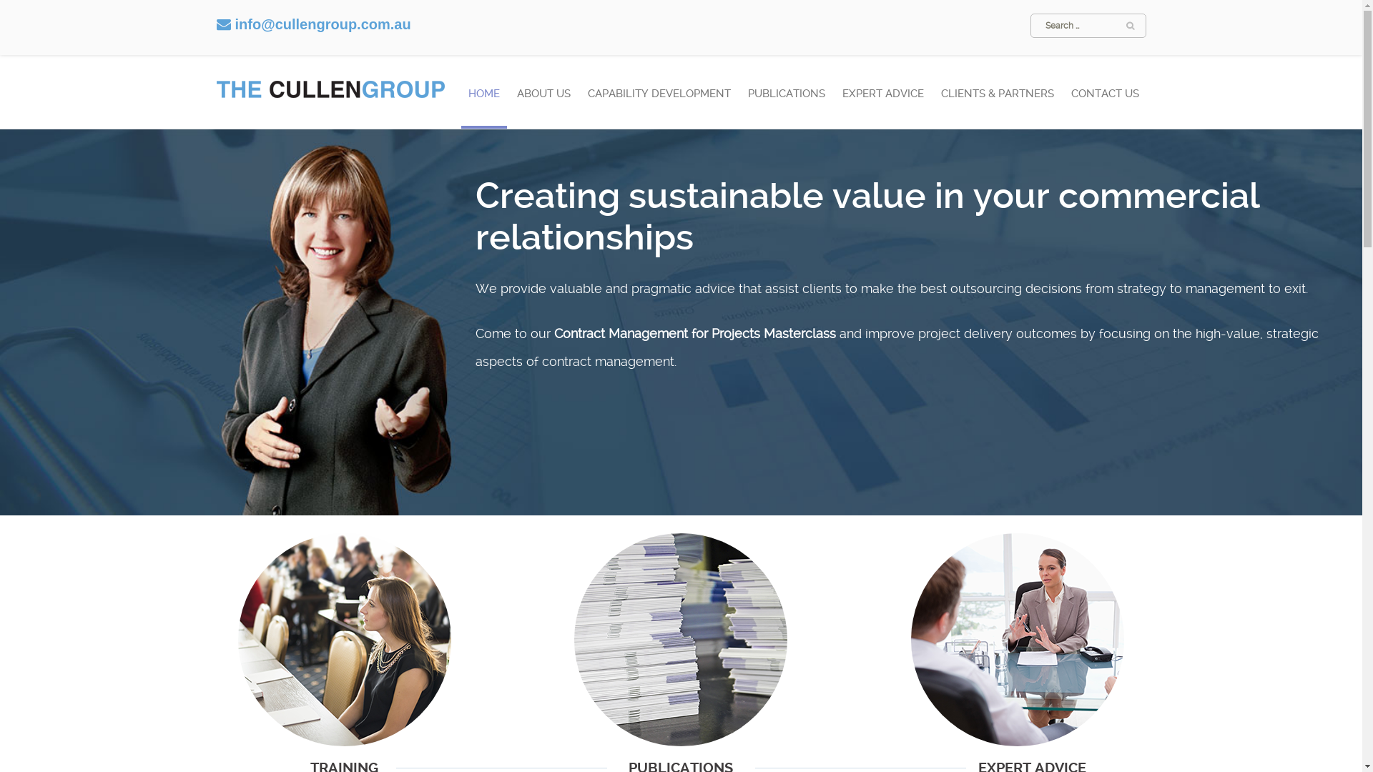 This screenshot has height=772, width=1373. Describe the element at coordinates (787, 102) in the screenshot. I see `PUBLICATIONS` at that location.